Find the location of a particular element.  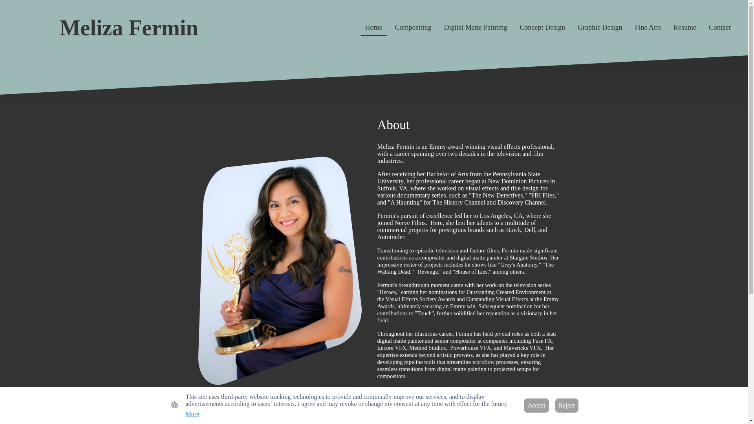

More is located at coordinates (192, 414).